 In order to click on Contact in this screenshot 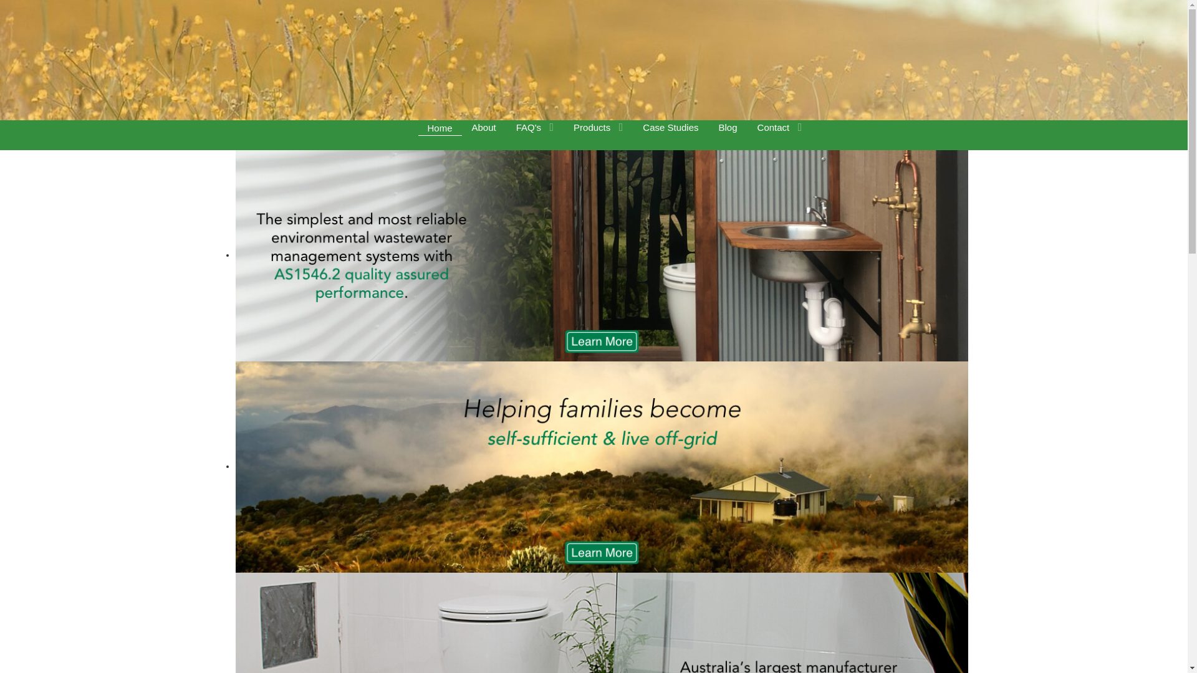, I will do `click(780, 128)`.